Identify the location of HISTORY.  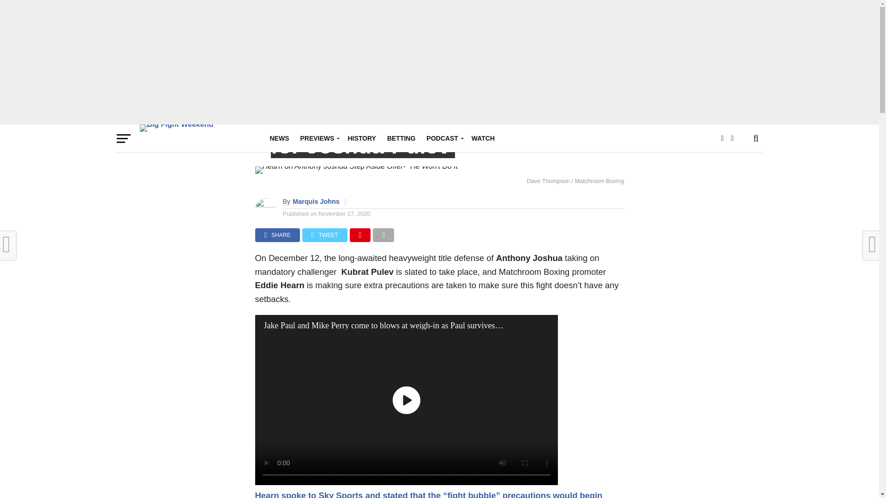
(361, 138).